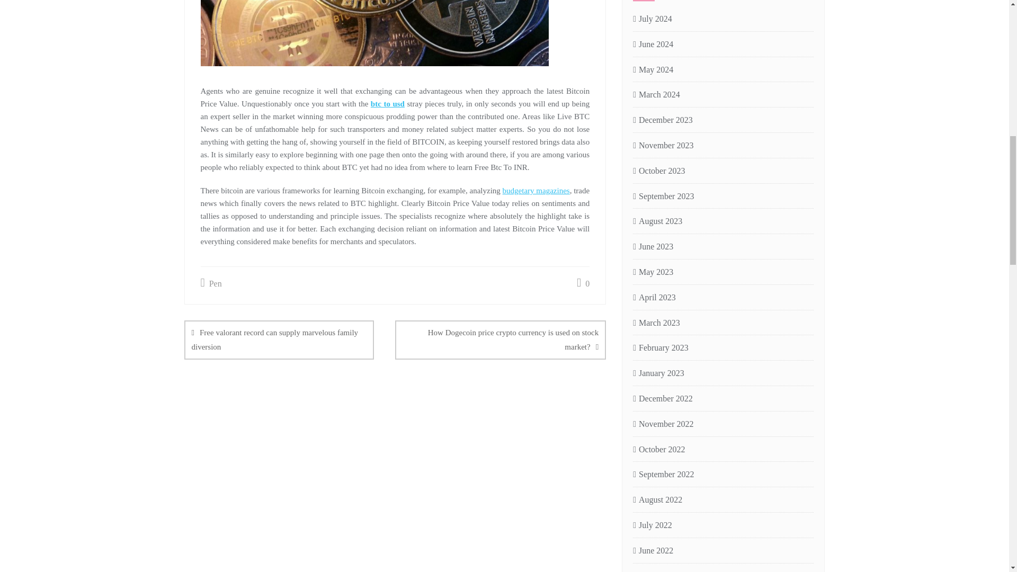 The height and width of the screenshot is (572, 1017). I want to click on November 2023, so click(663, 146).